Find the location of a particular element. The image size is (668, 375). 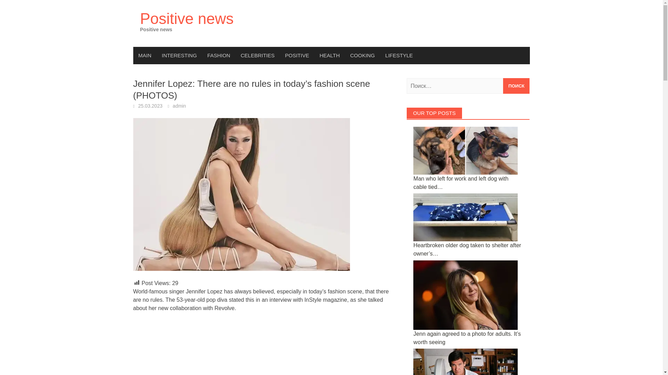

admin is located at coordinates (179, 106).